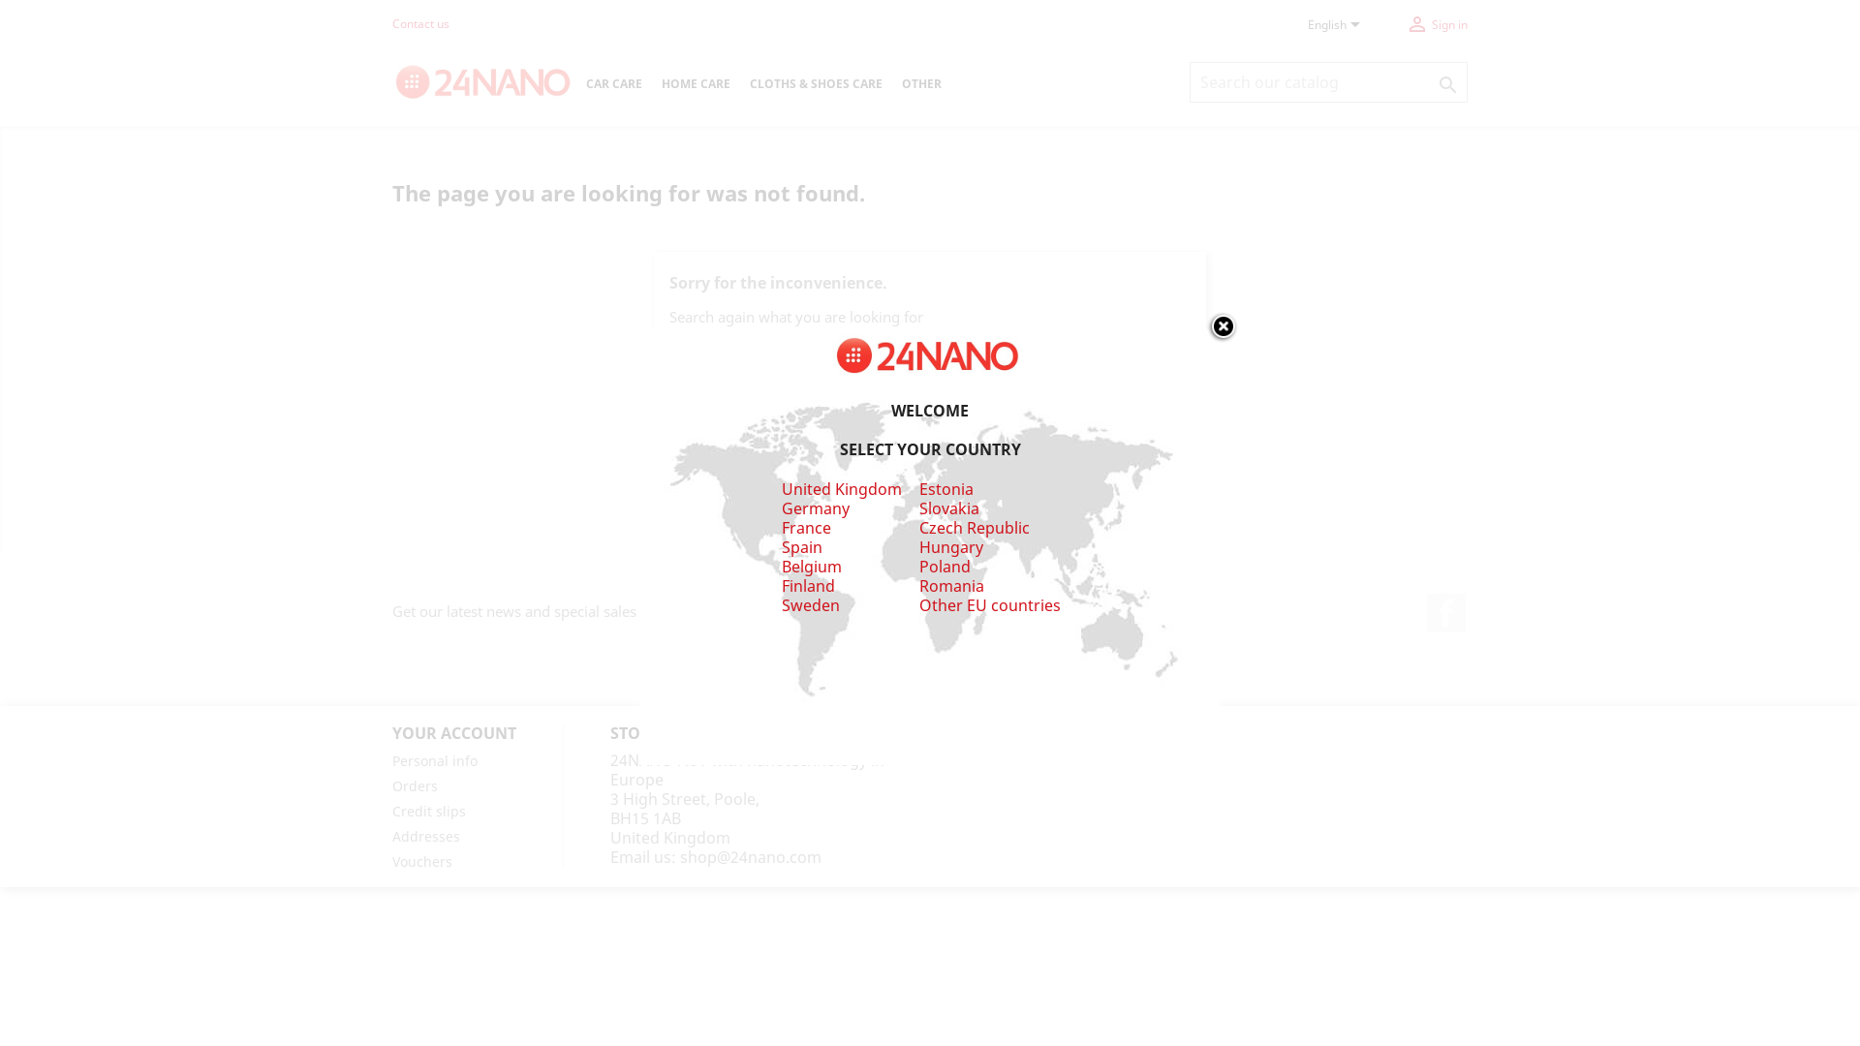 This screenshot has width=1860, height=1046. What do you see at coordinates (801, 547) in the screenshot?
I see `Spain` at bounding box center [801, 547].